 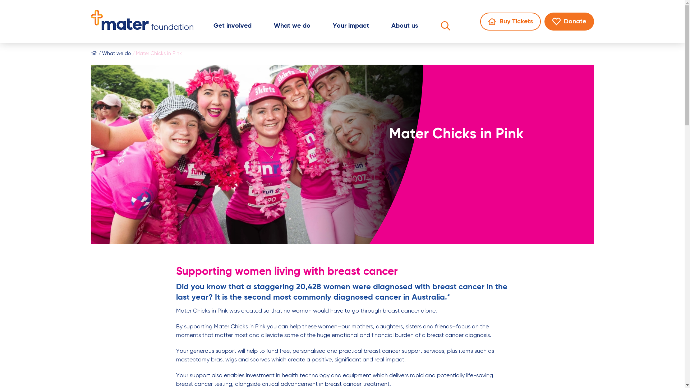 What do you see at coordinates (233, 28) in the screenshot?
I see `Get involved` at bounding box center [233, 28].